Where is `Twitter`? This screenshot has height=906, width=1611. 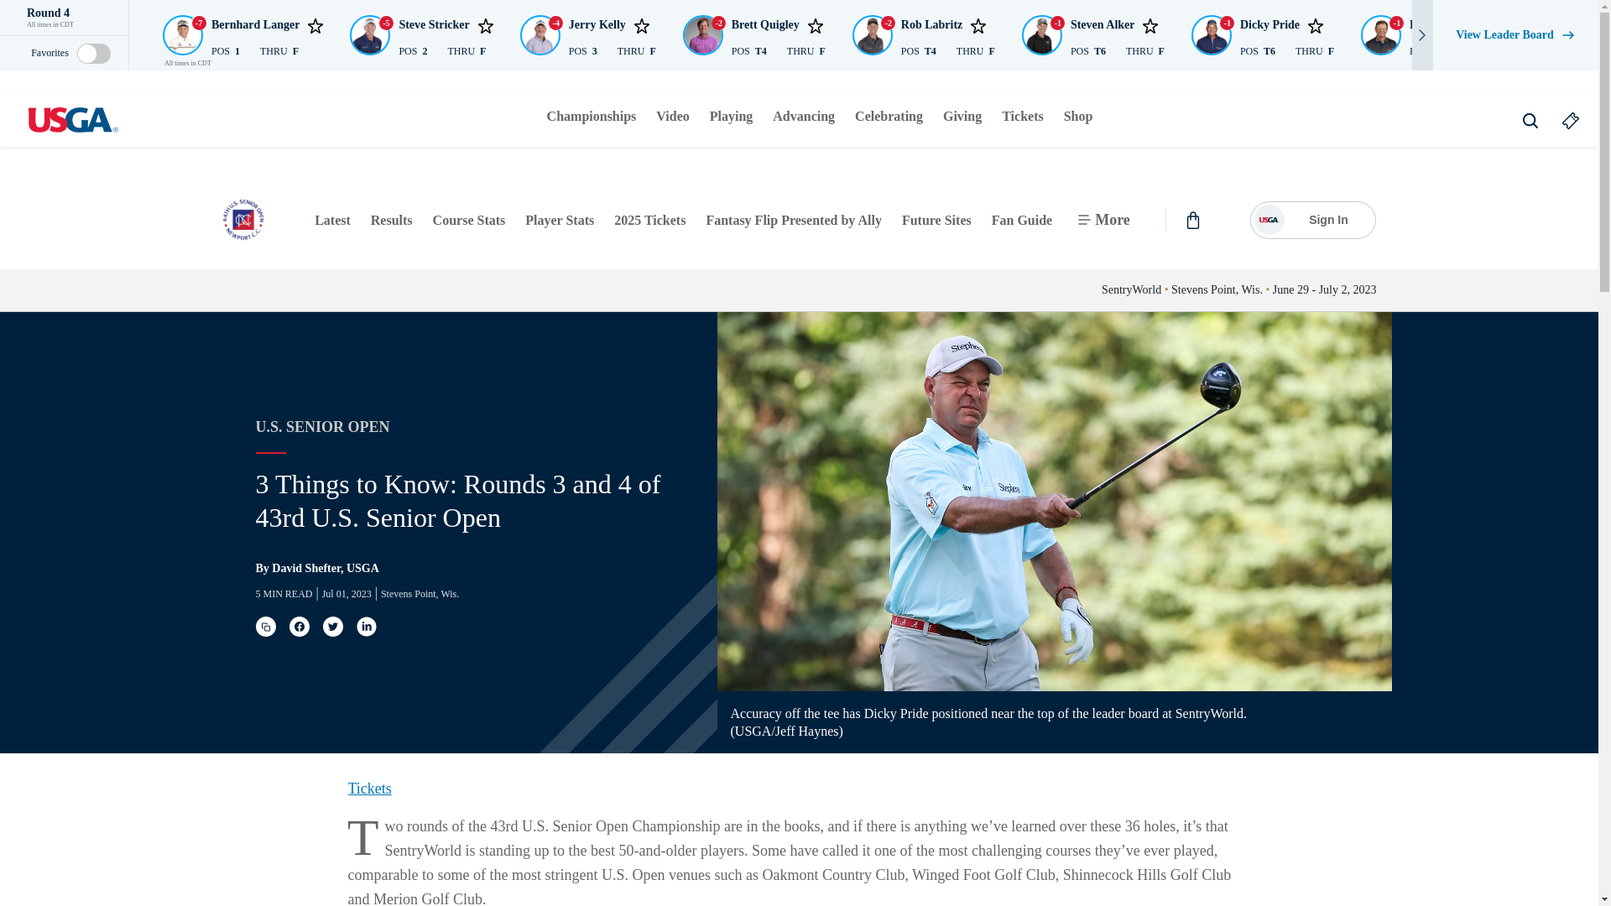
Twitter is located at coordinates (332, 627).